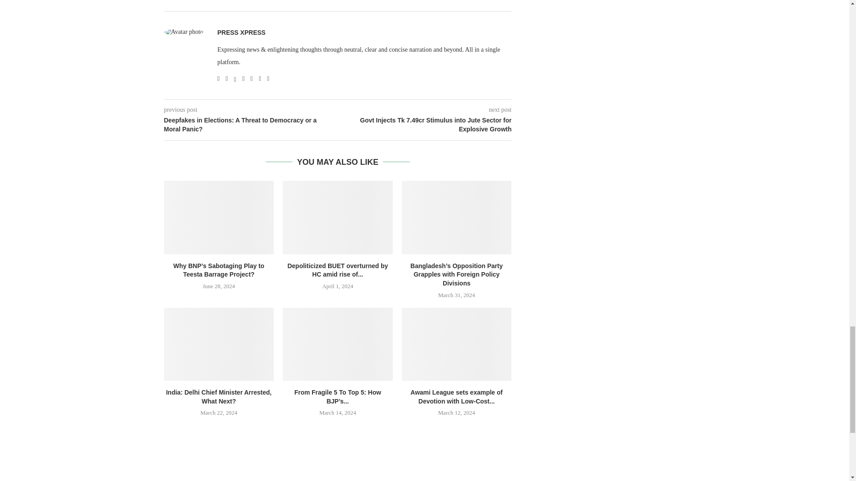 The image size is (856, 481). What do you see at coordinates (219, 344) in the screenshot?
I see `India: Delhi Chief Minister Arrested, What Next?` at bounding box center [219, 344].